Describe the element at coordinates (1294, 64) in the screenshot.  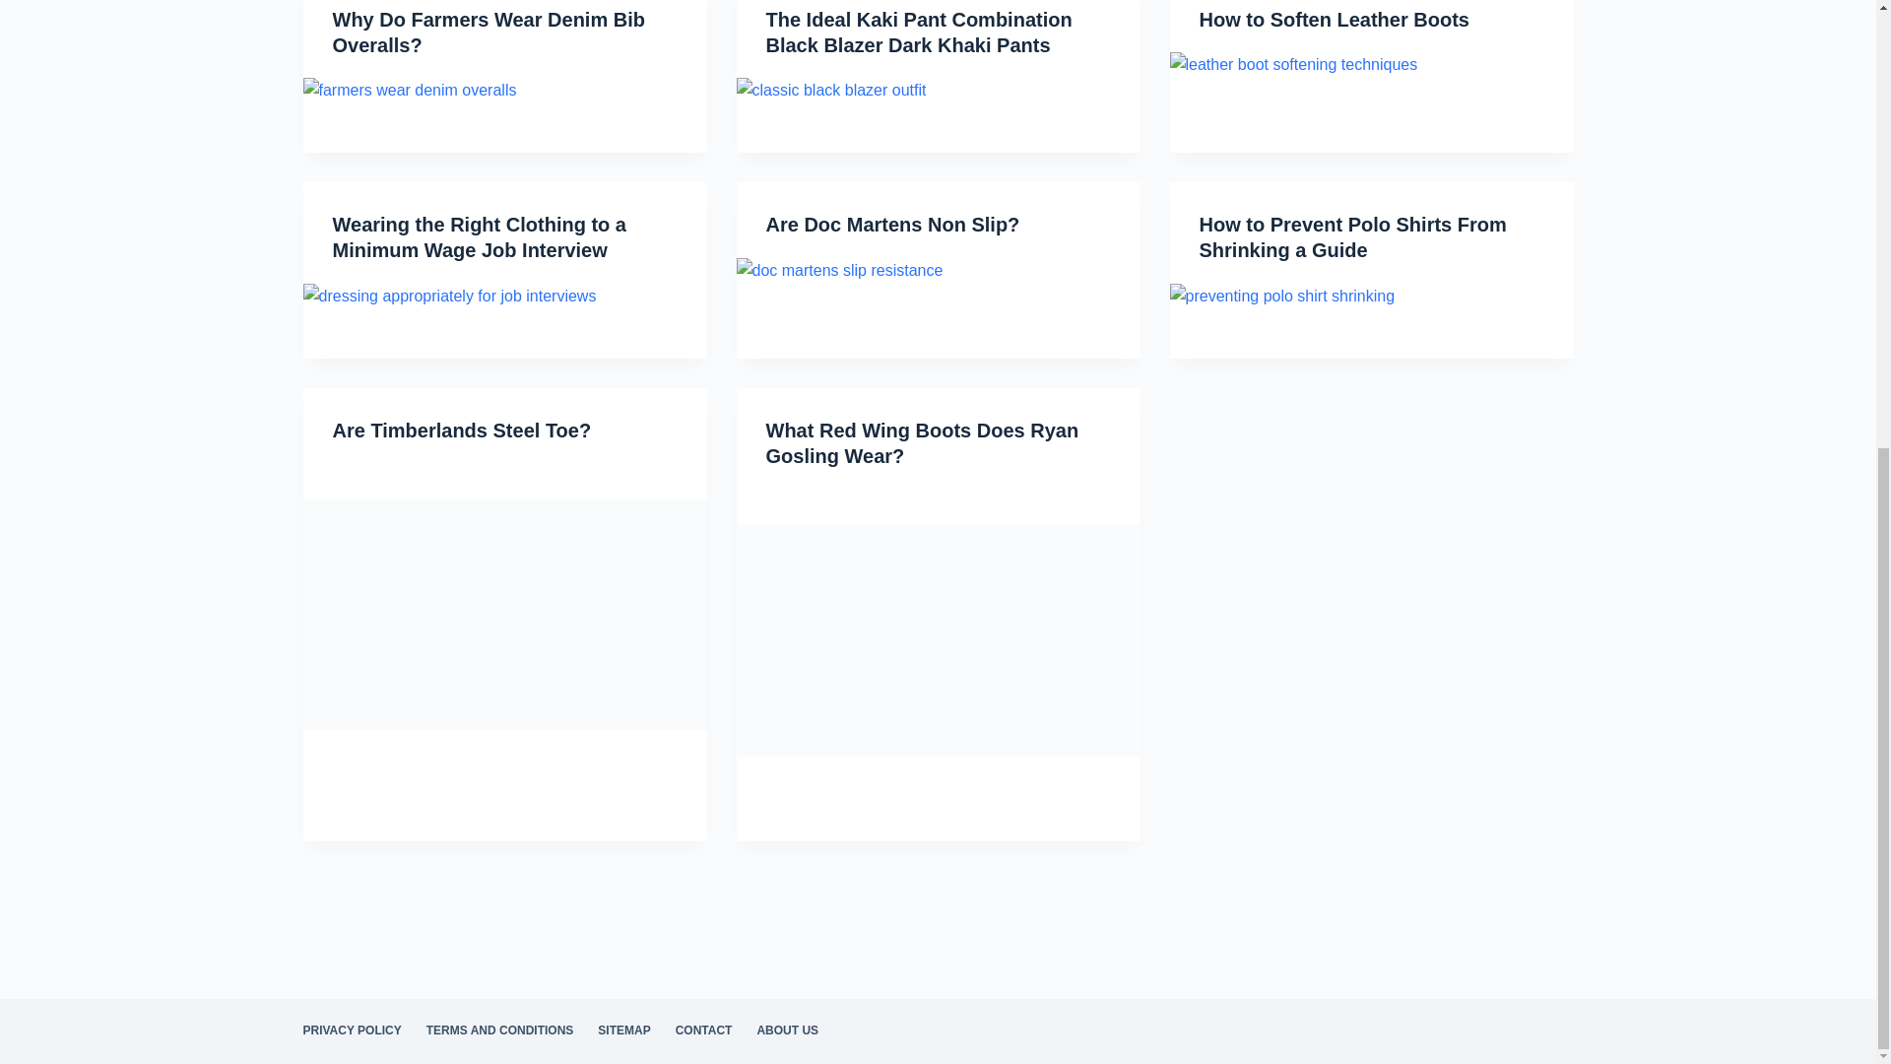
I see `How to Soften Leather Boots 6` at that location.